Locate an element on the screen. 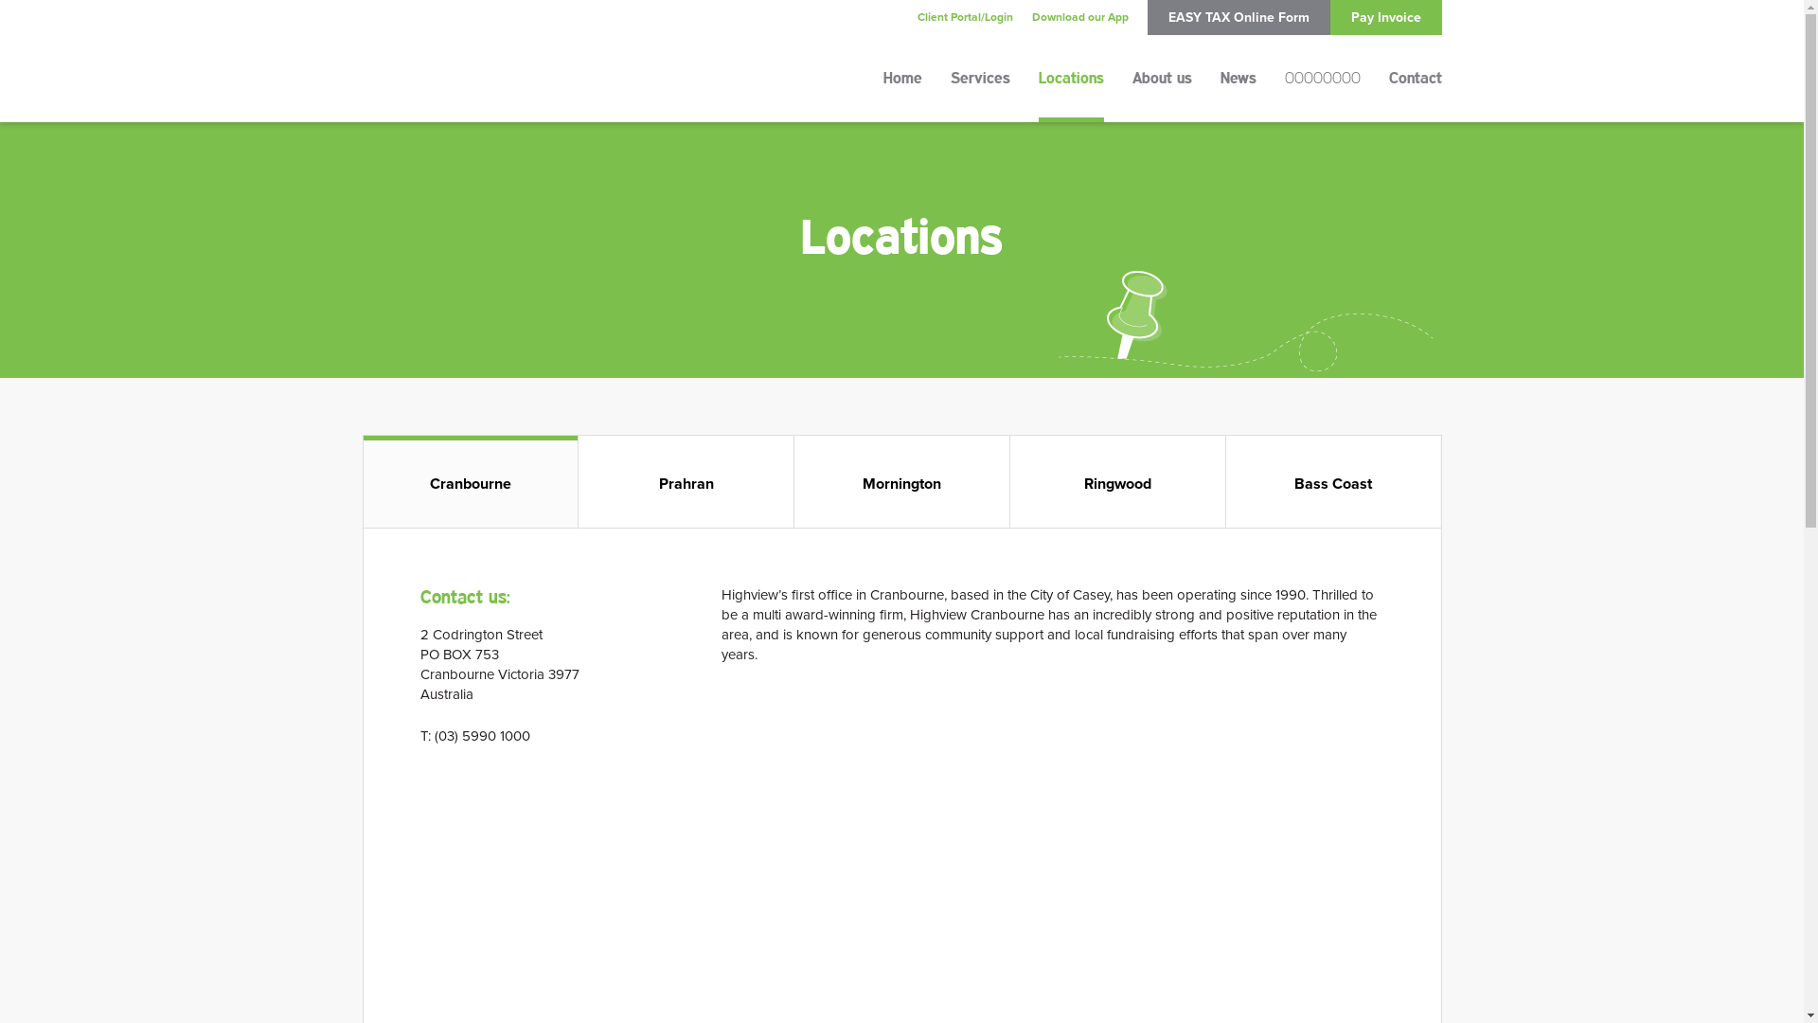 The width and height of the screenshot is (1818, 1023). Mornington is located at coordinates (901, 481).